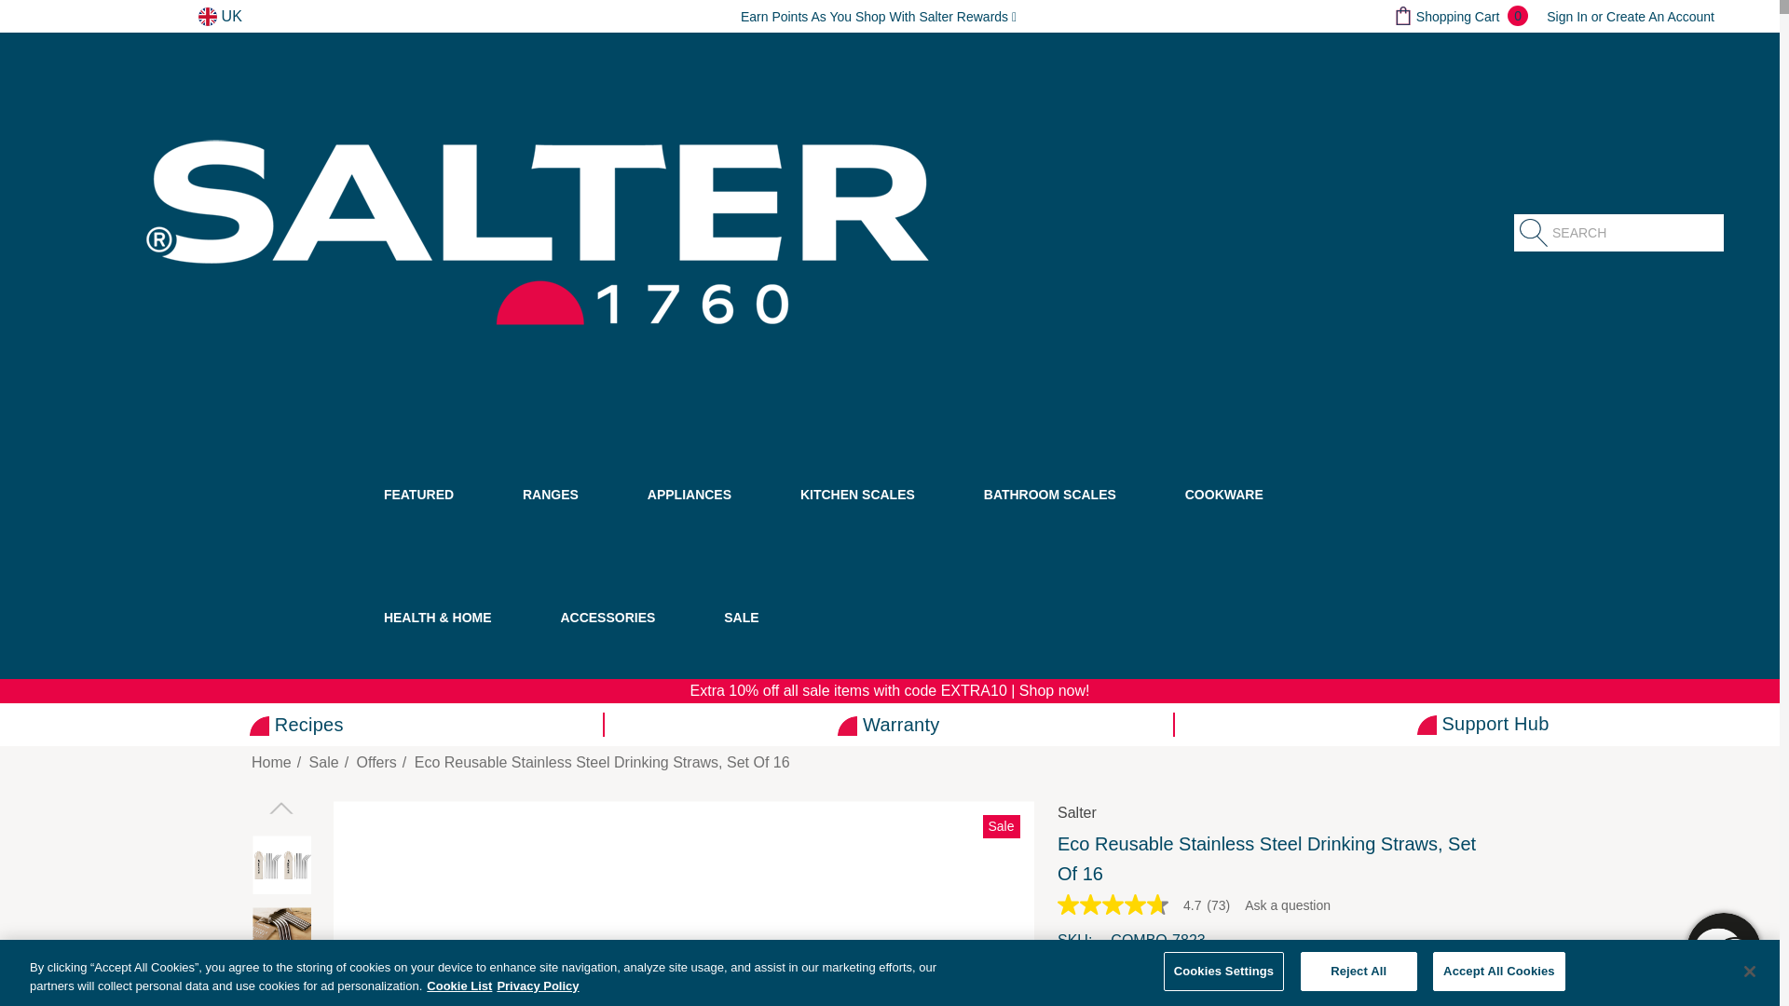 The image size is (1789, 1006). What do you see at coordinates (401, 518) in the screenshot?
I see `FEATURED` at bounding box center [401, 518].